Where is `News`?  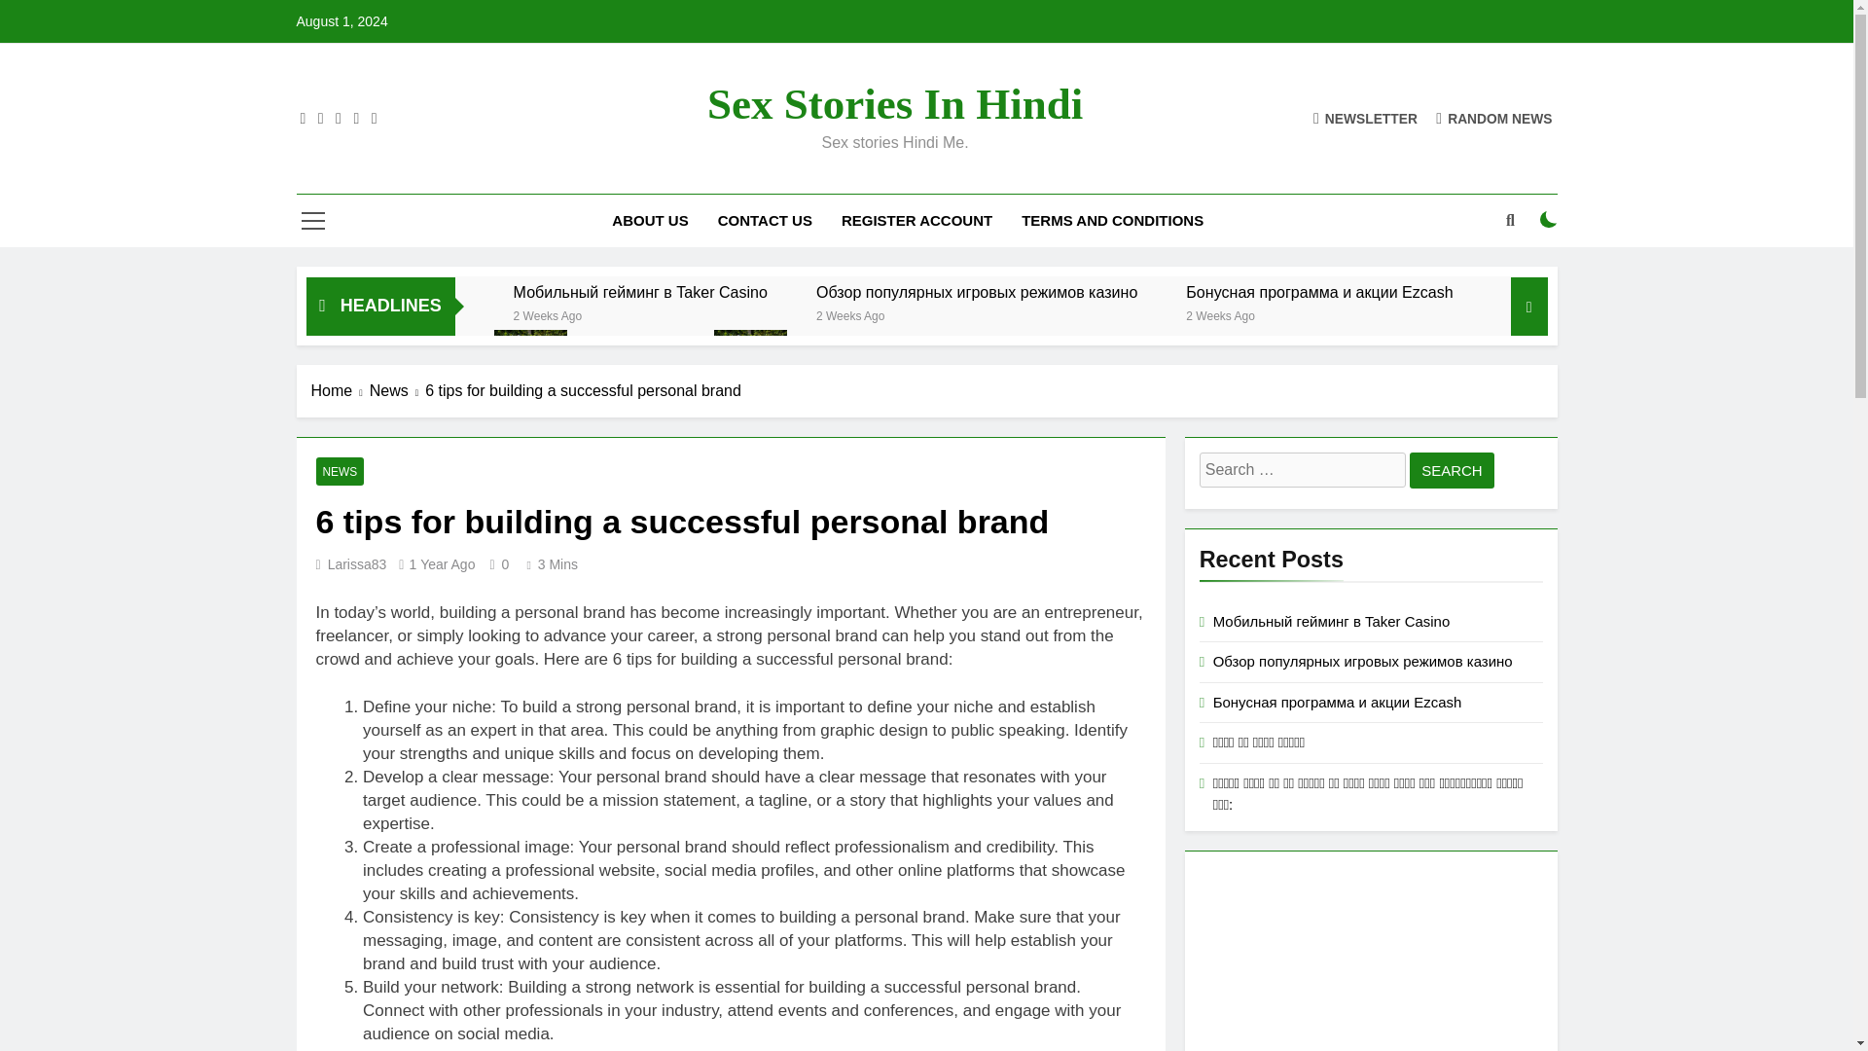
News is located at coordinates (397, 390).